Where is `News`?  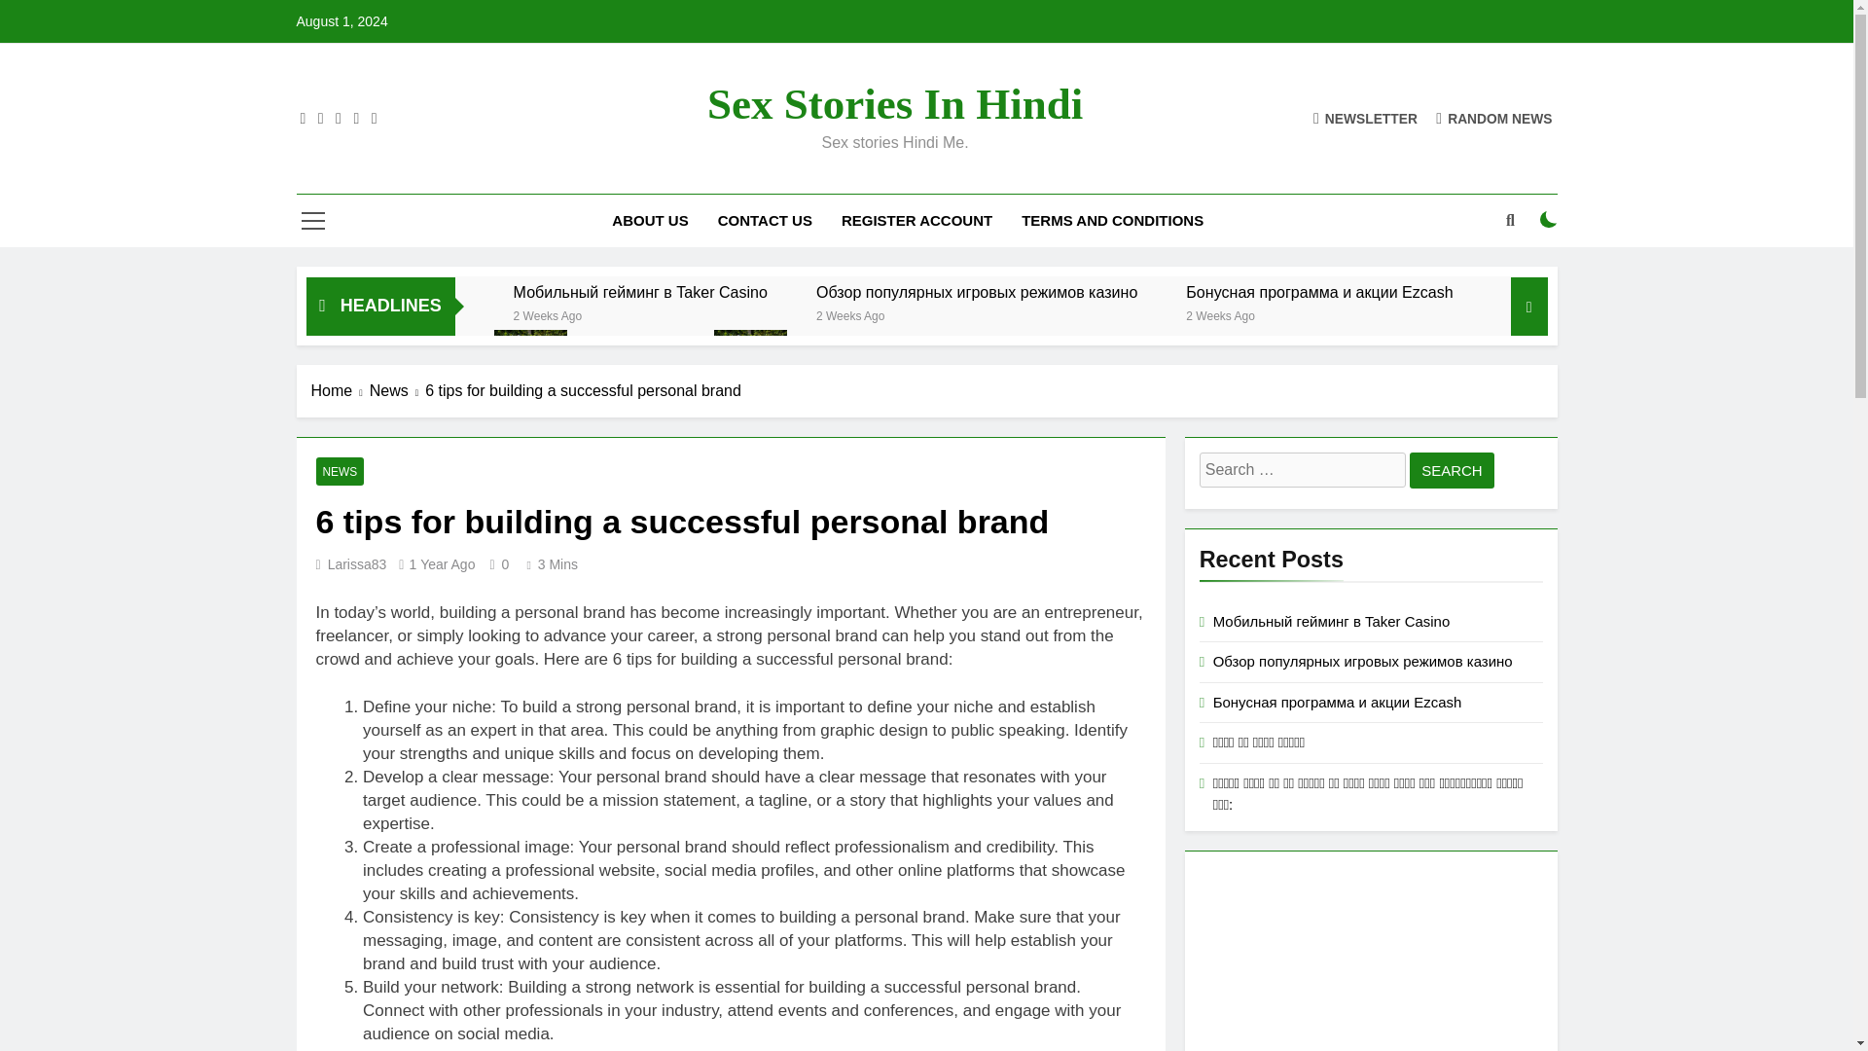
News is located at coordinates (397, 390).